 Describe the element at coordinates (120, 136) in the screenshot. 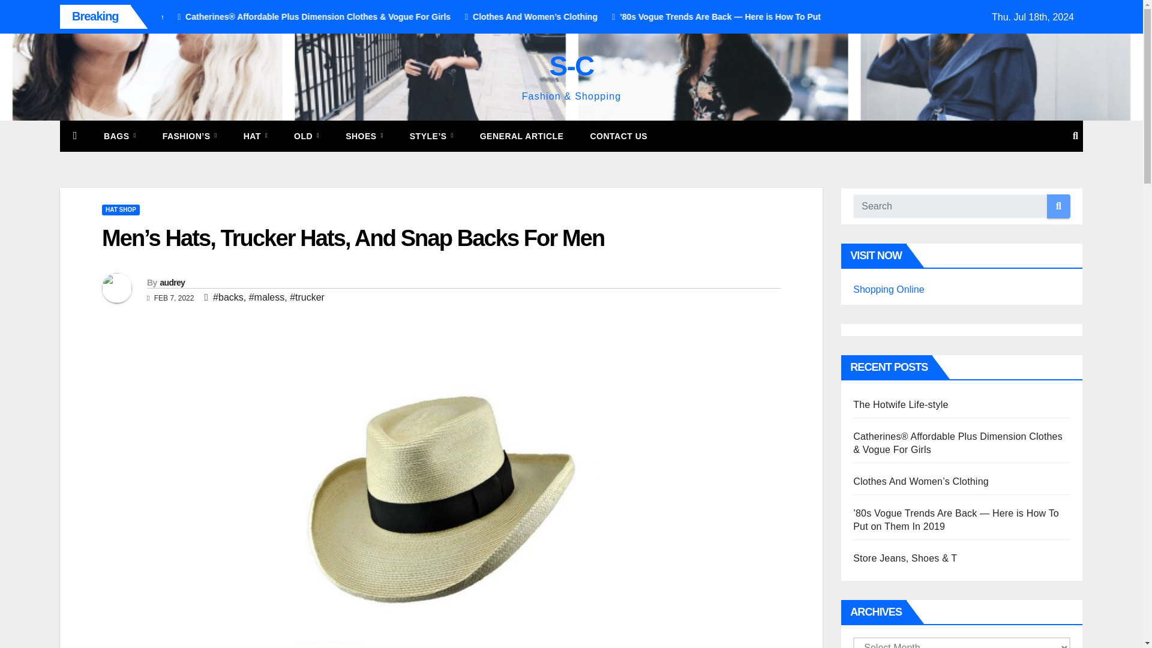

I see `Bags` at that location.